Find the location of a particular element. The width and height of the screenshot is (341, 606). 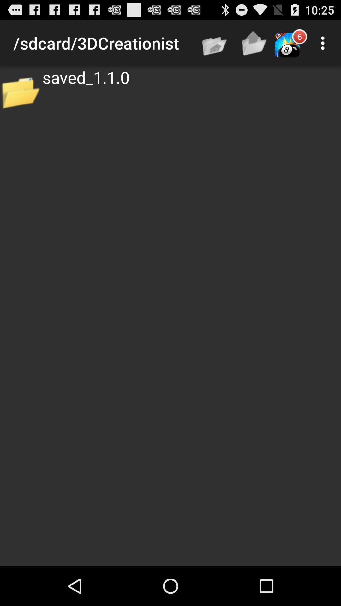

select the icon next to /sdcard/3dcreationist icon is located at coordinates (215, 43).